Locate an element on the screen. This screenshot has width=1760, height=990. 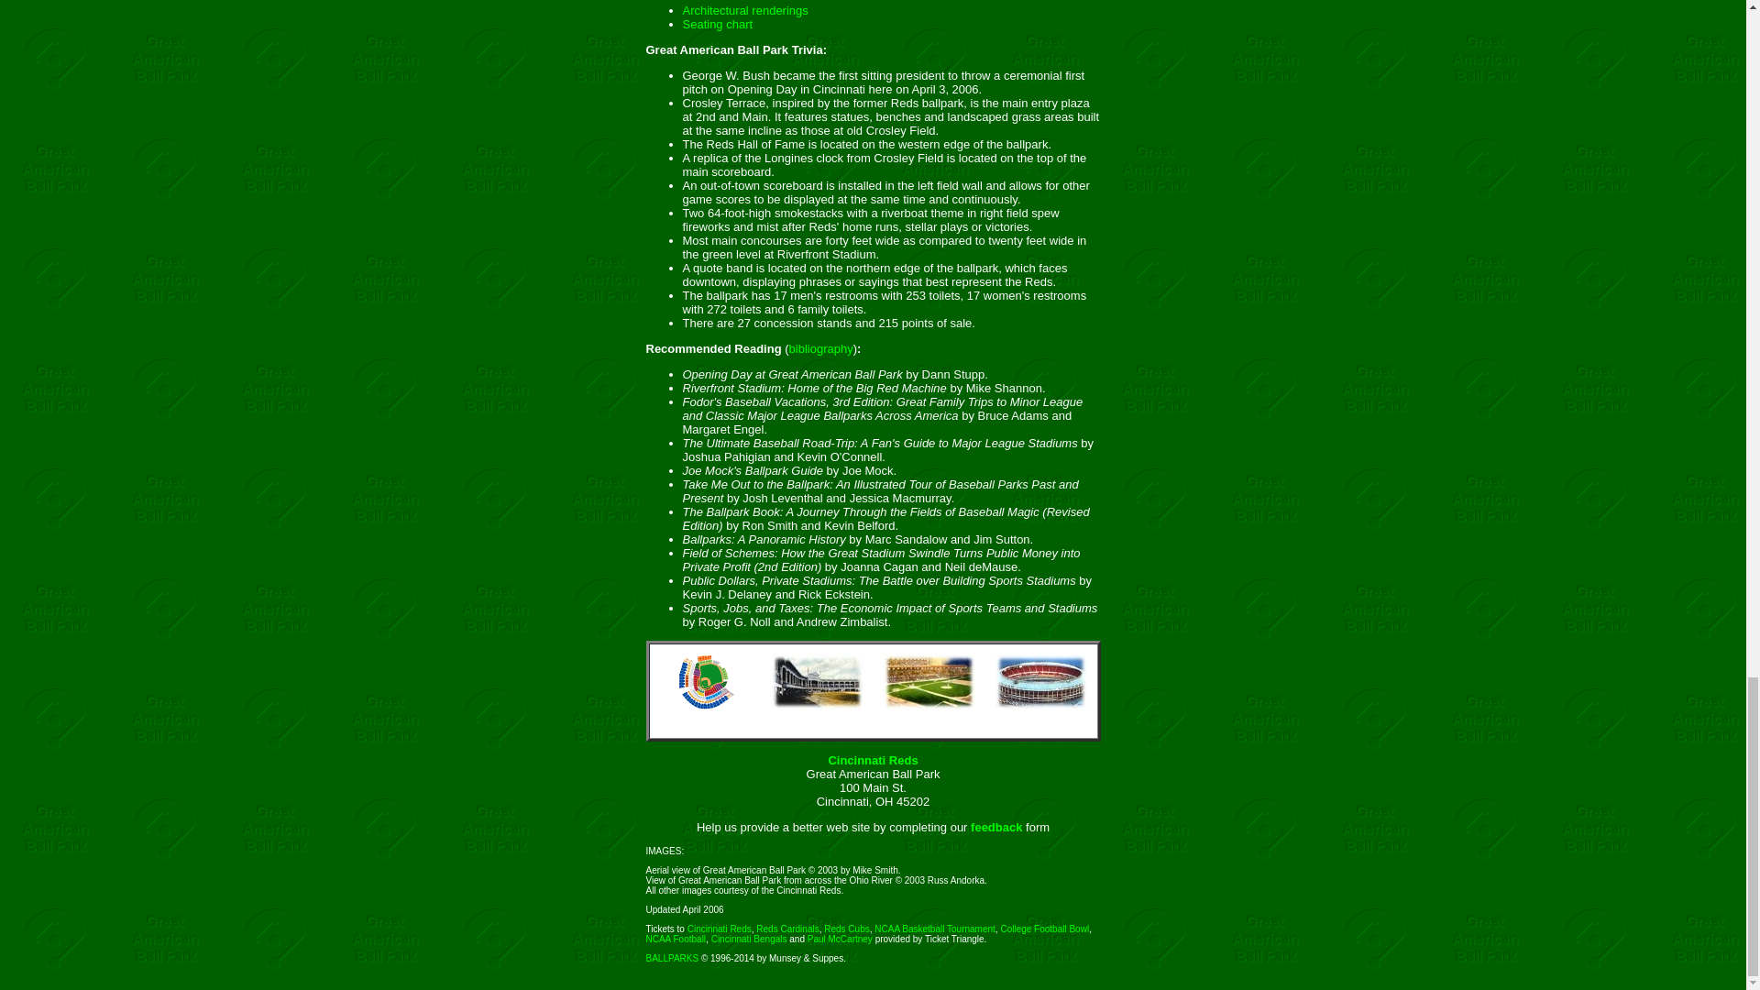
Architectural renderings is located at coordinates (744, 11).